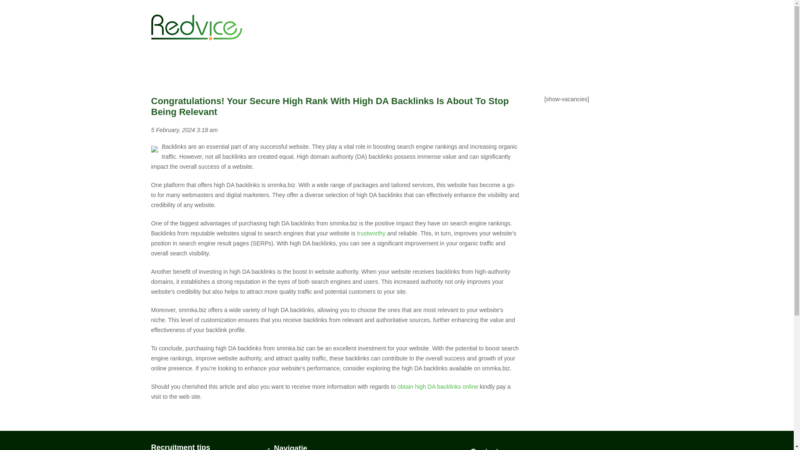 Image resolution: width=800 pixels, height=450 pixels. What do you see at coordinates (438, 387) in the screenshot?
I see `obtain high DA backlinks online` at bounding box center [438, 387].